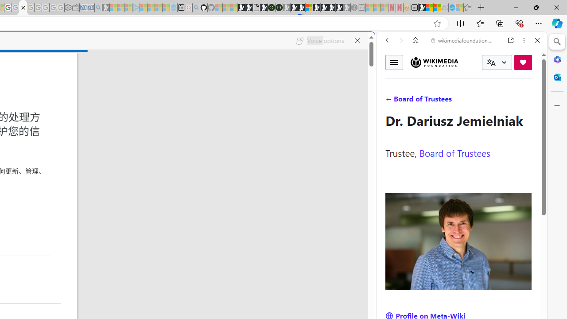 This screenshot has height=319, width=567. I want to click on Voice options, so click(320, 41).